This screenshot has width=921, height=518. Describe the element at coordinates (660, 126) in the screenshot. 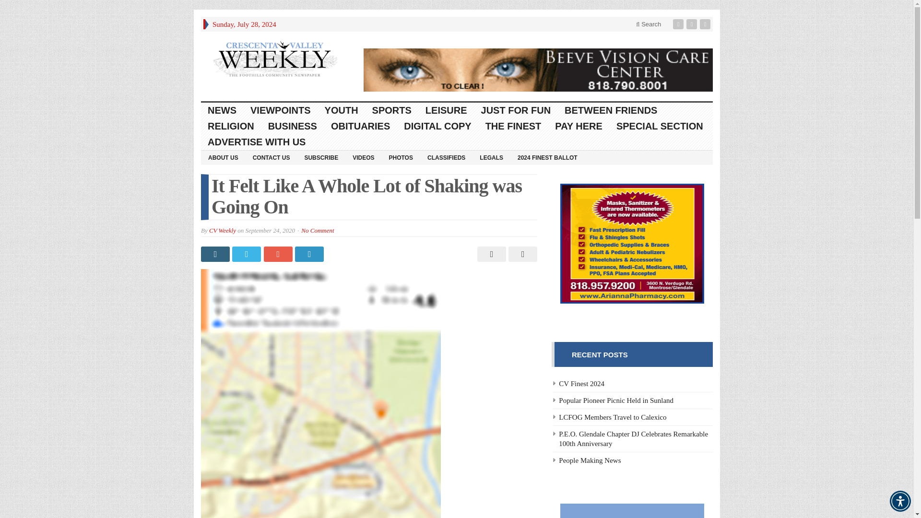

I see `SPECIAL SECTION` at that location.